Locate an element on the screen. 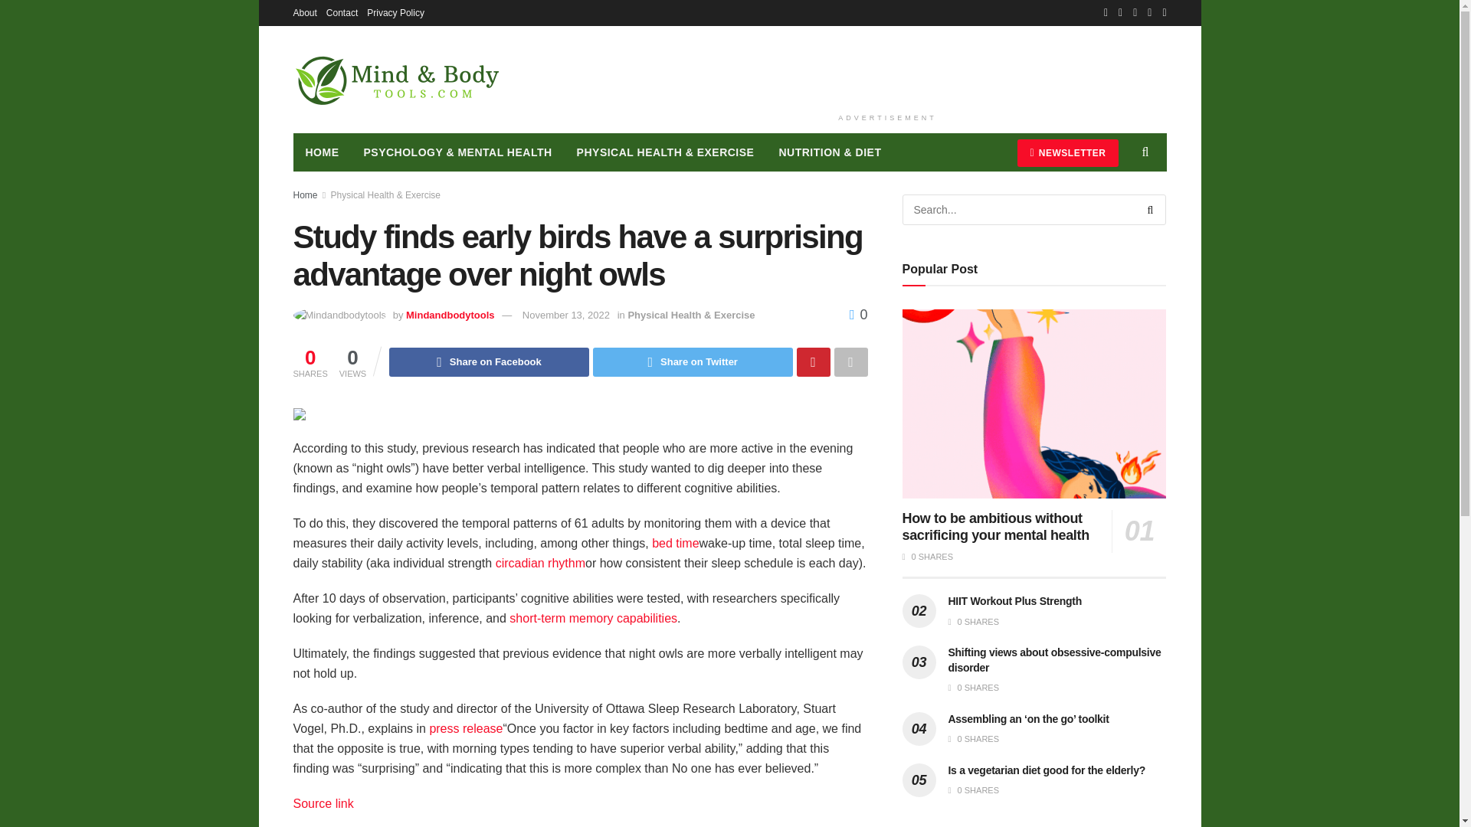  bed time is located at coordinates (675, 543).